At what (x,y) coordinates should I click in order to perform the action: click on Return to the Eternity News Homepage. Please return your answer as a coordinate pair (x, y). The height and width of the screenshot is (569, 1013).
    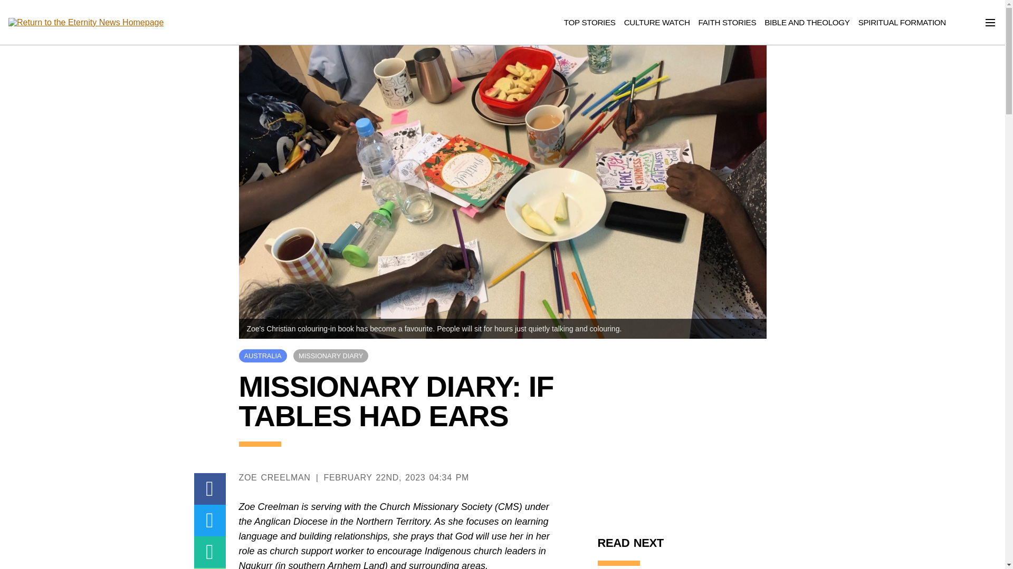
    Looking at the image, I should click on (85, 23).